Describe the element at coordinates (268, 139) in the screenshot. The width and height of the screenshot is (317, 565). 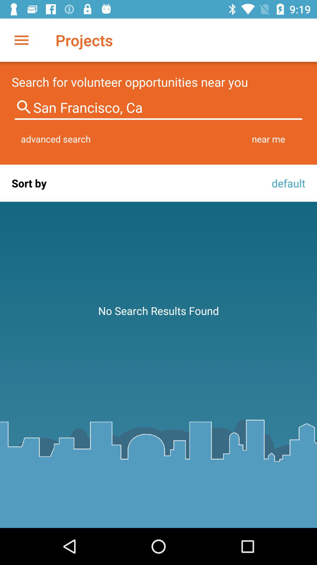
I see `turn on item next to the advanced search` at that location.